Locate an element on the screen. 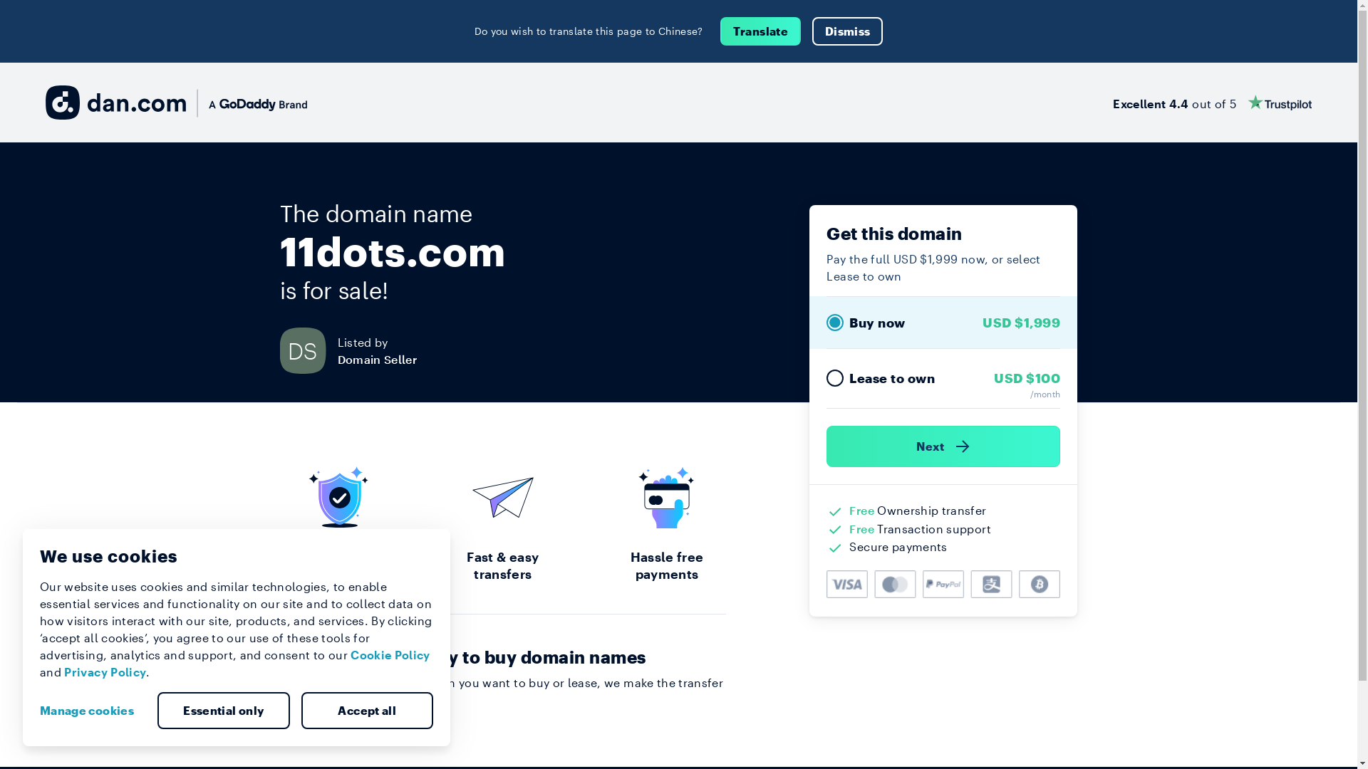 The image size is (1368, 769). Next
) is located at coordinates (943, 446).